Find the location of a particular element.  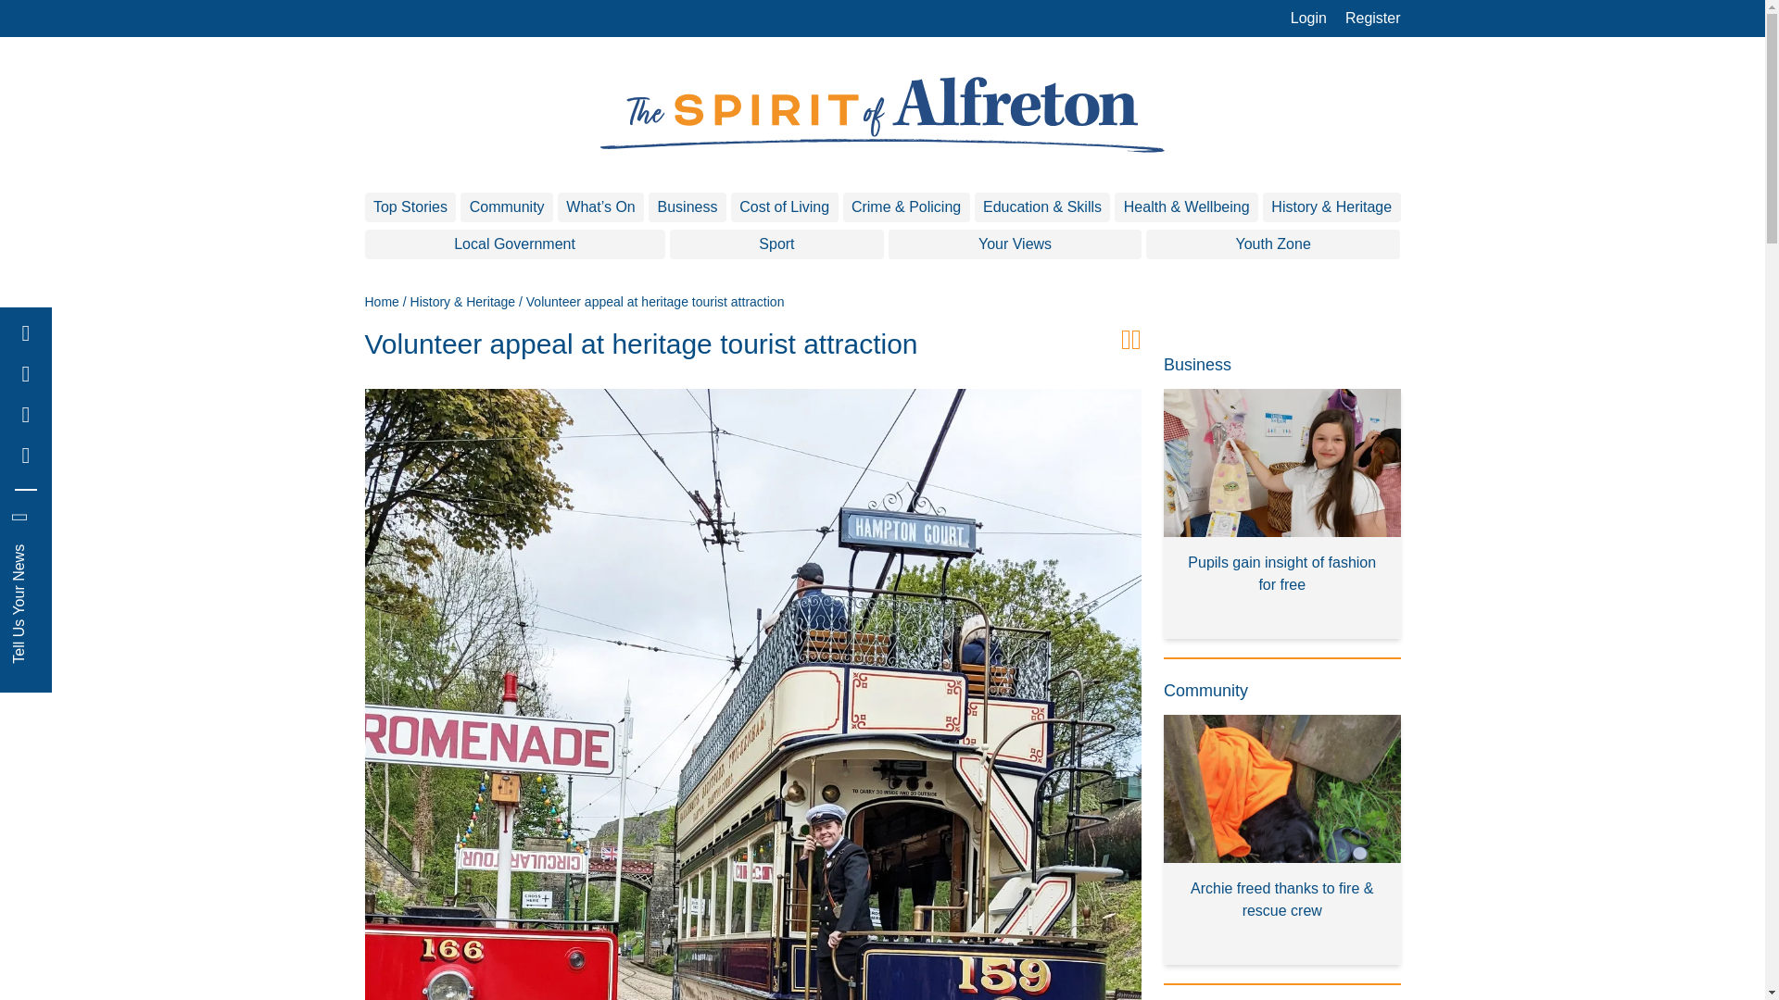

Your Views is located at coordinates (1015, 244).